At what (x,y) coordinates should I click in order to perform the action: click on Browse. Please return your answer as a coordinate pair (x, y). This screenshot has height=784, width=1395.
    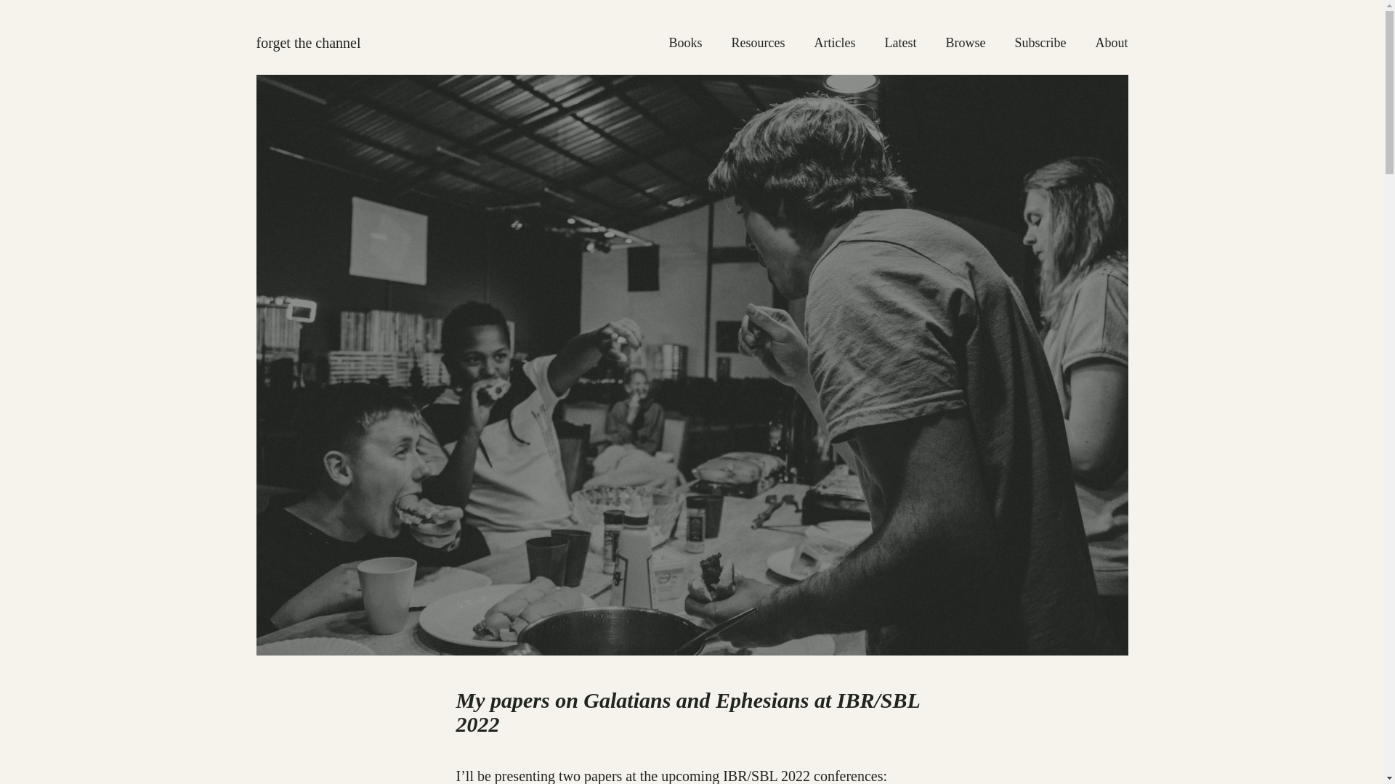
    Looking at the image, I should click on (966, 44).